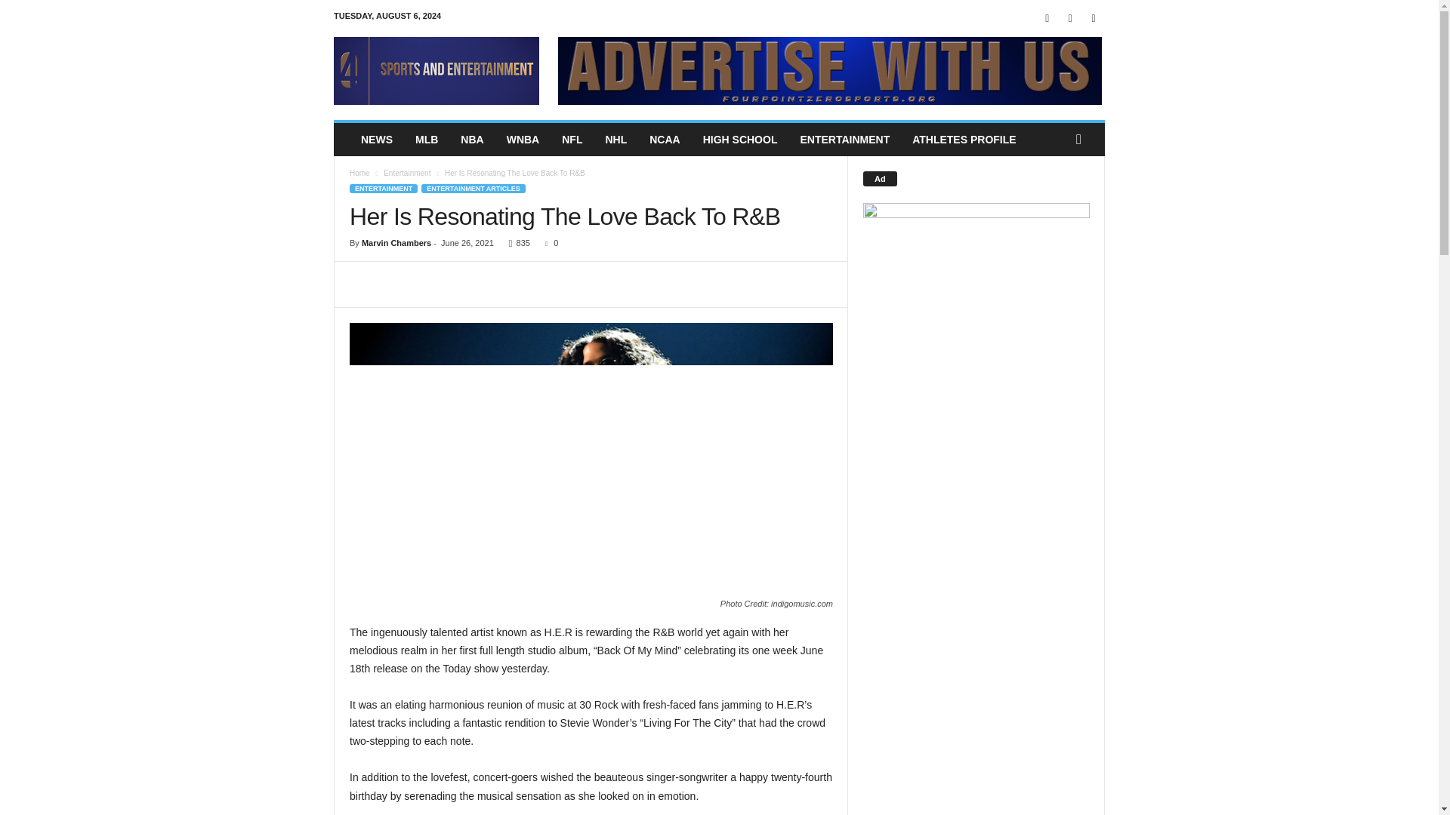  Describe the element at coordinates (572, 140) in the screenshot. I see `NFL` at that location.